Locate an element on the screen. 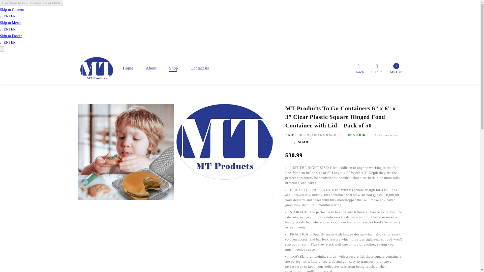 Image resolution: width=484 pixels, height=272 pixels. About is located at coordinates (200, 68).